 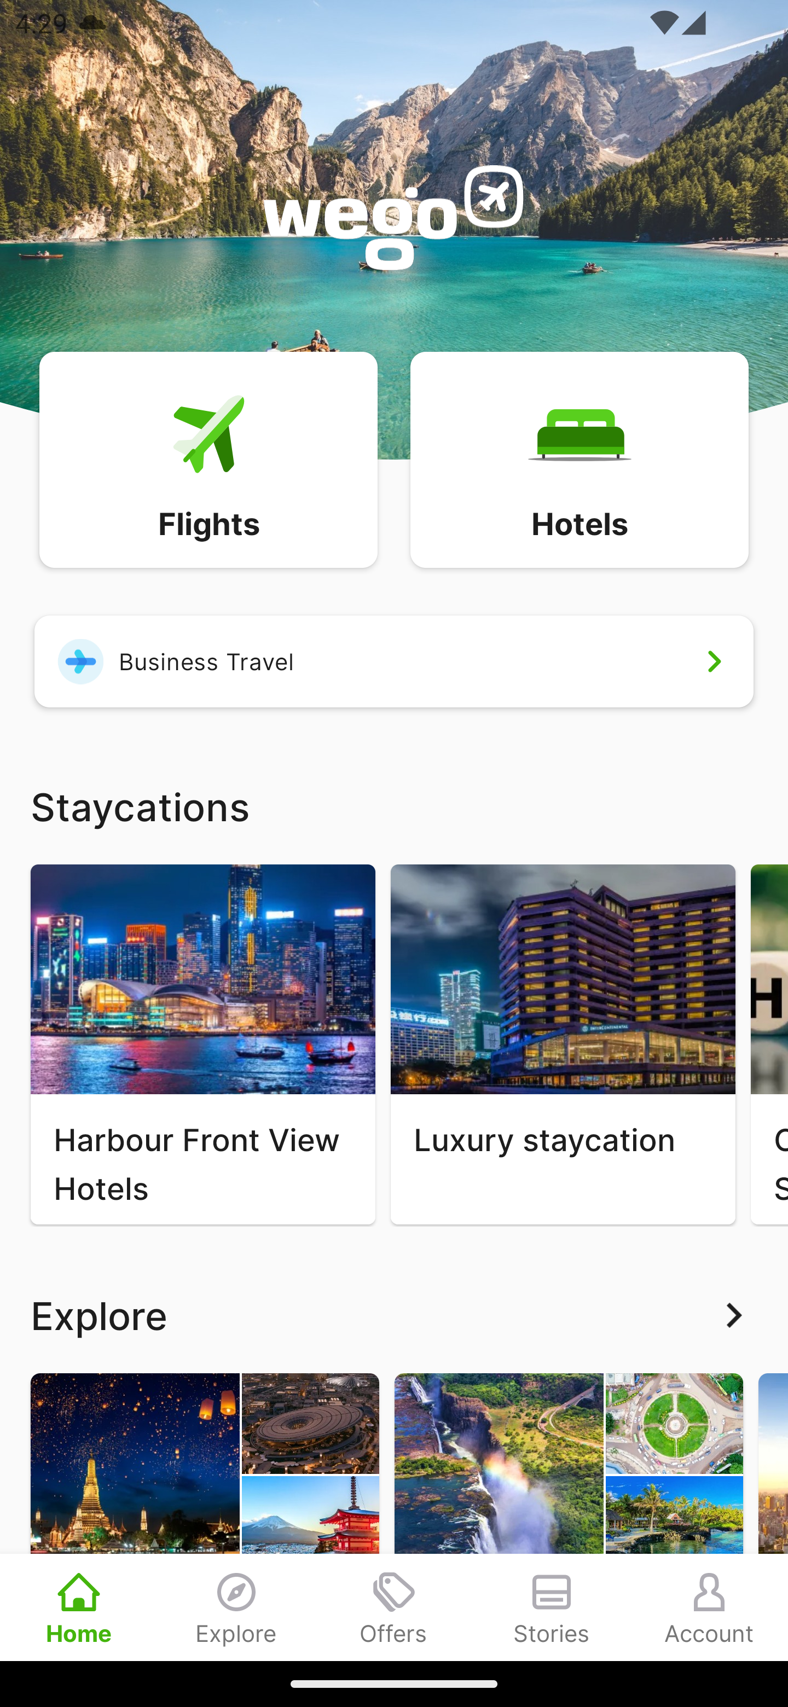 What do you see at coordinates (208, 458) in the screenshot?
I see `Flights` at bounding box center [208, 458].